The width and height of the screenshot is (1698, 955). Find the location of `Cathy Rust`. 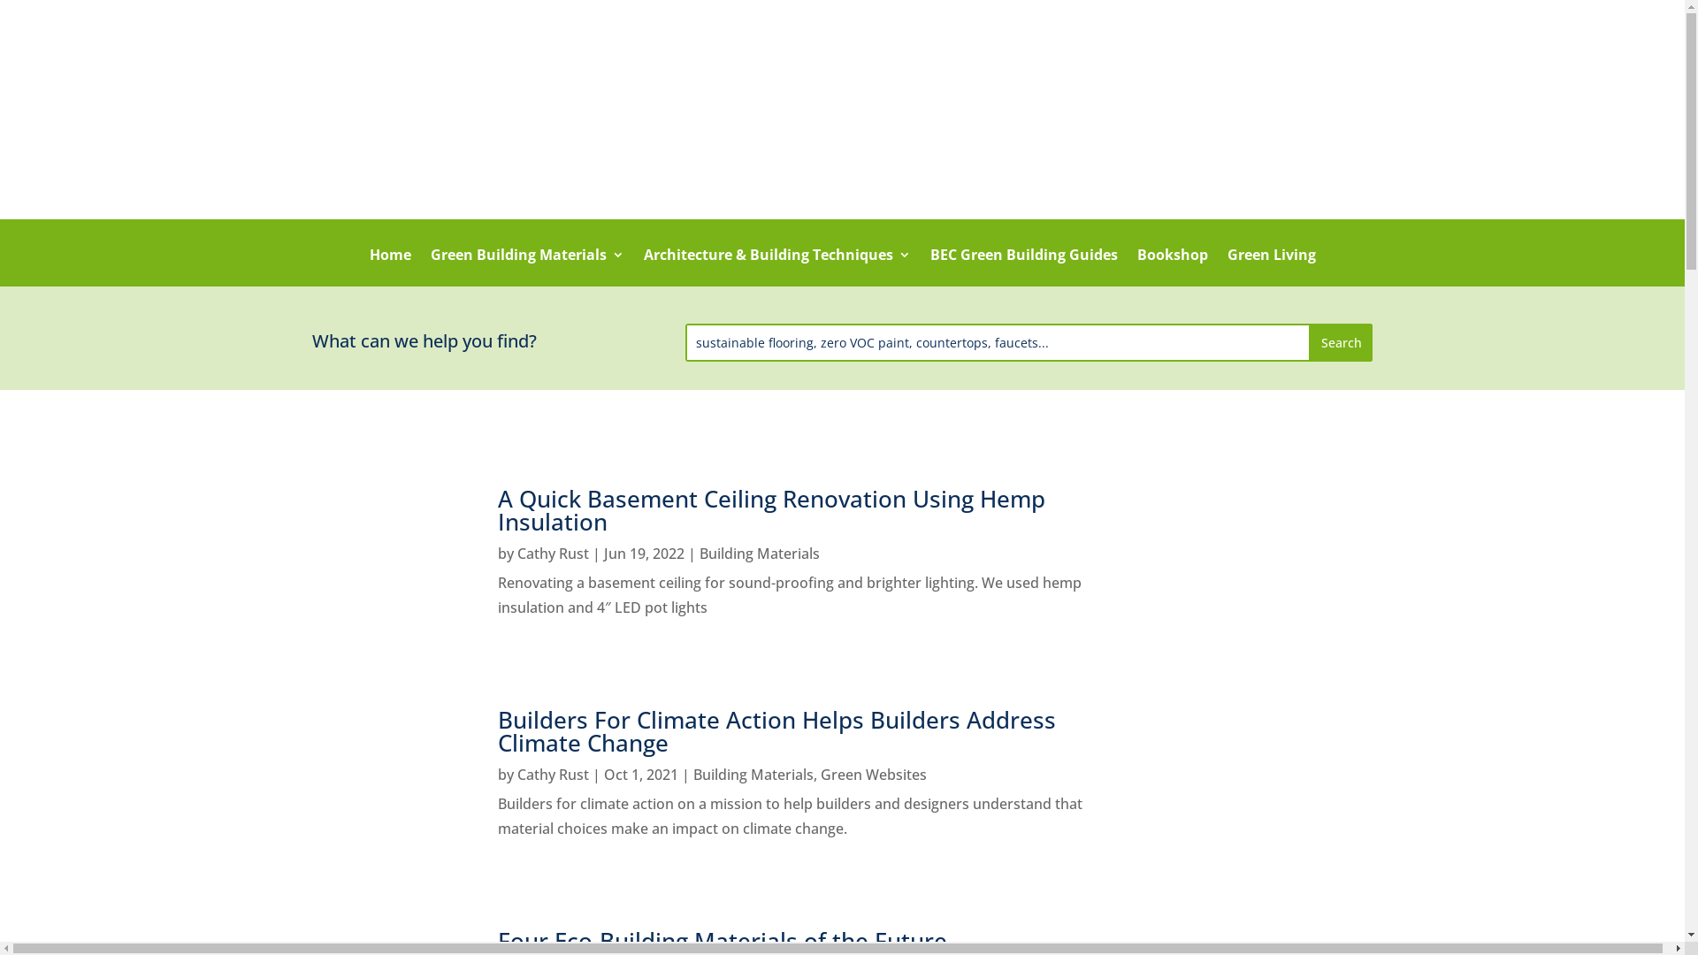

Cathy Rust is located at coordinates (552, 775).